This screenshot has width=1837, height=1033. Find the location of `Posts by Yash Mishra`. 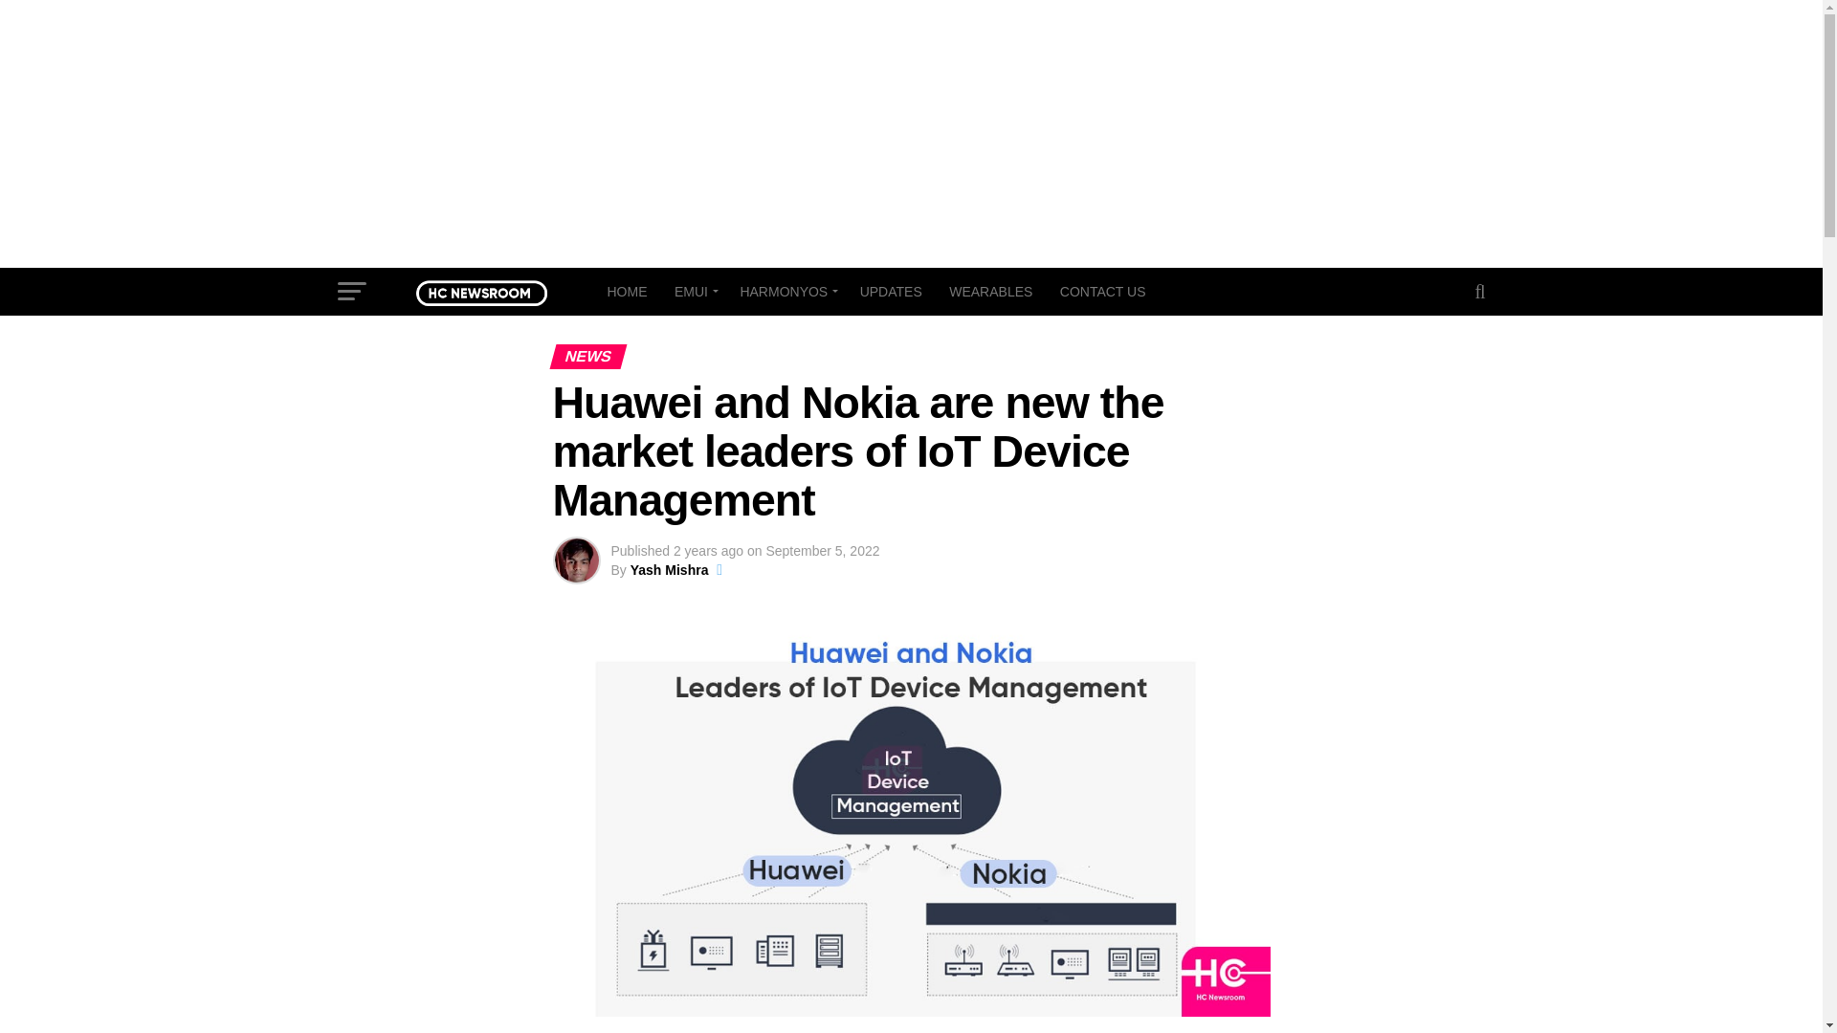

Posts by Yash Mishra is located at coordinates (670, 569).